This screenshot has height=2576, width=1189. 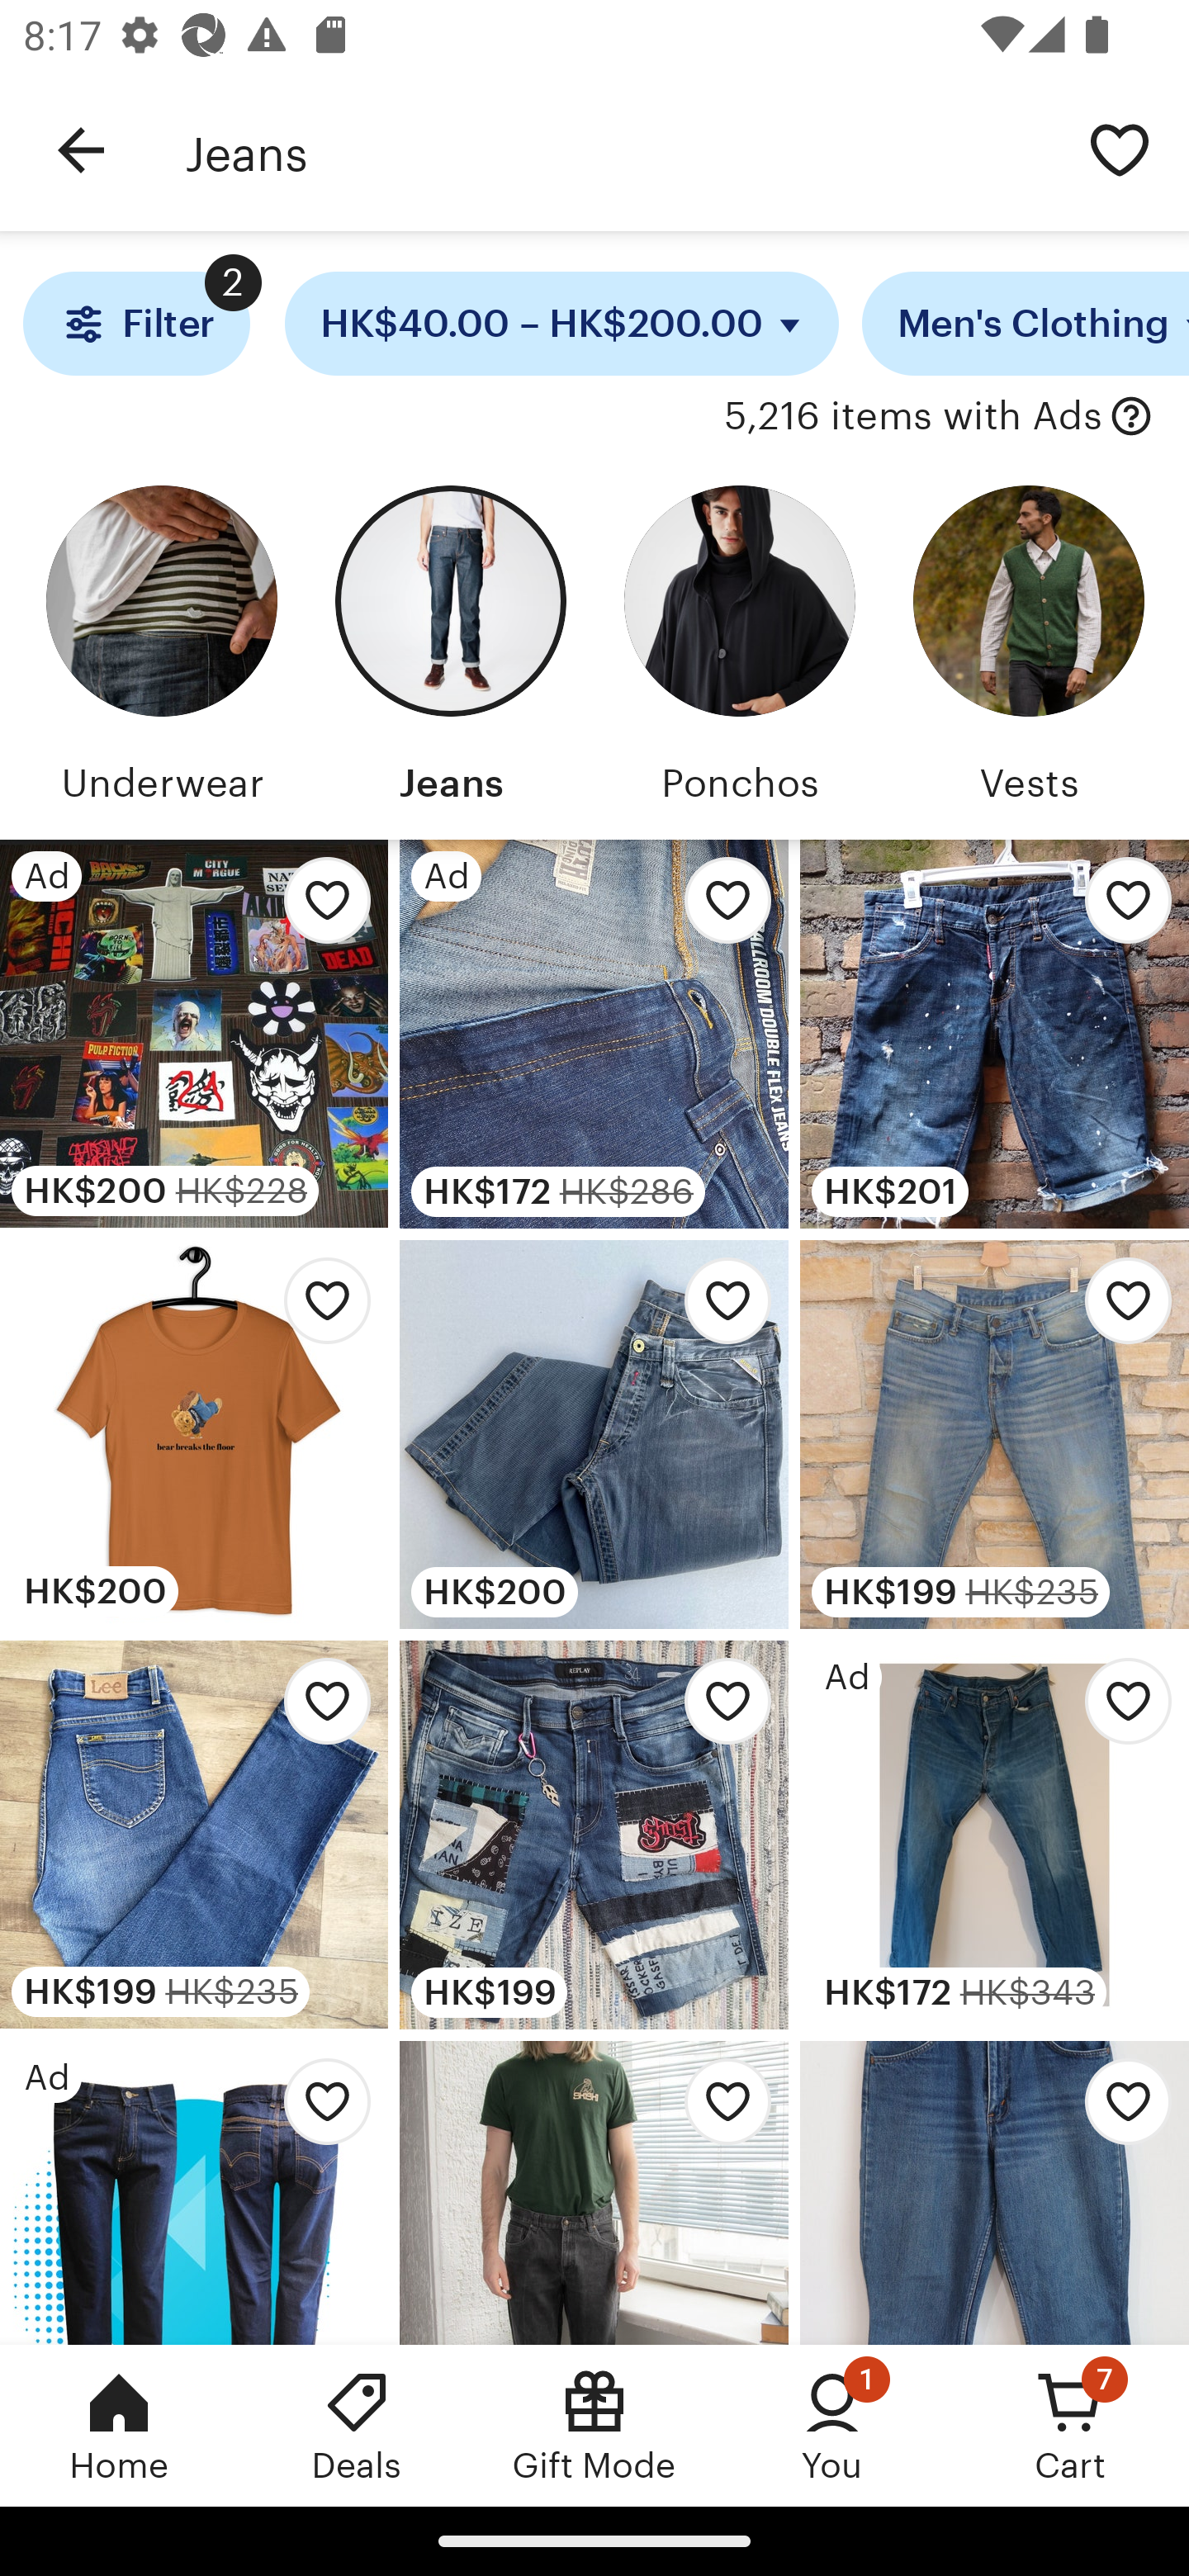 I want to click on You, 1 new notification You, so click(x=832, y=2425).